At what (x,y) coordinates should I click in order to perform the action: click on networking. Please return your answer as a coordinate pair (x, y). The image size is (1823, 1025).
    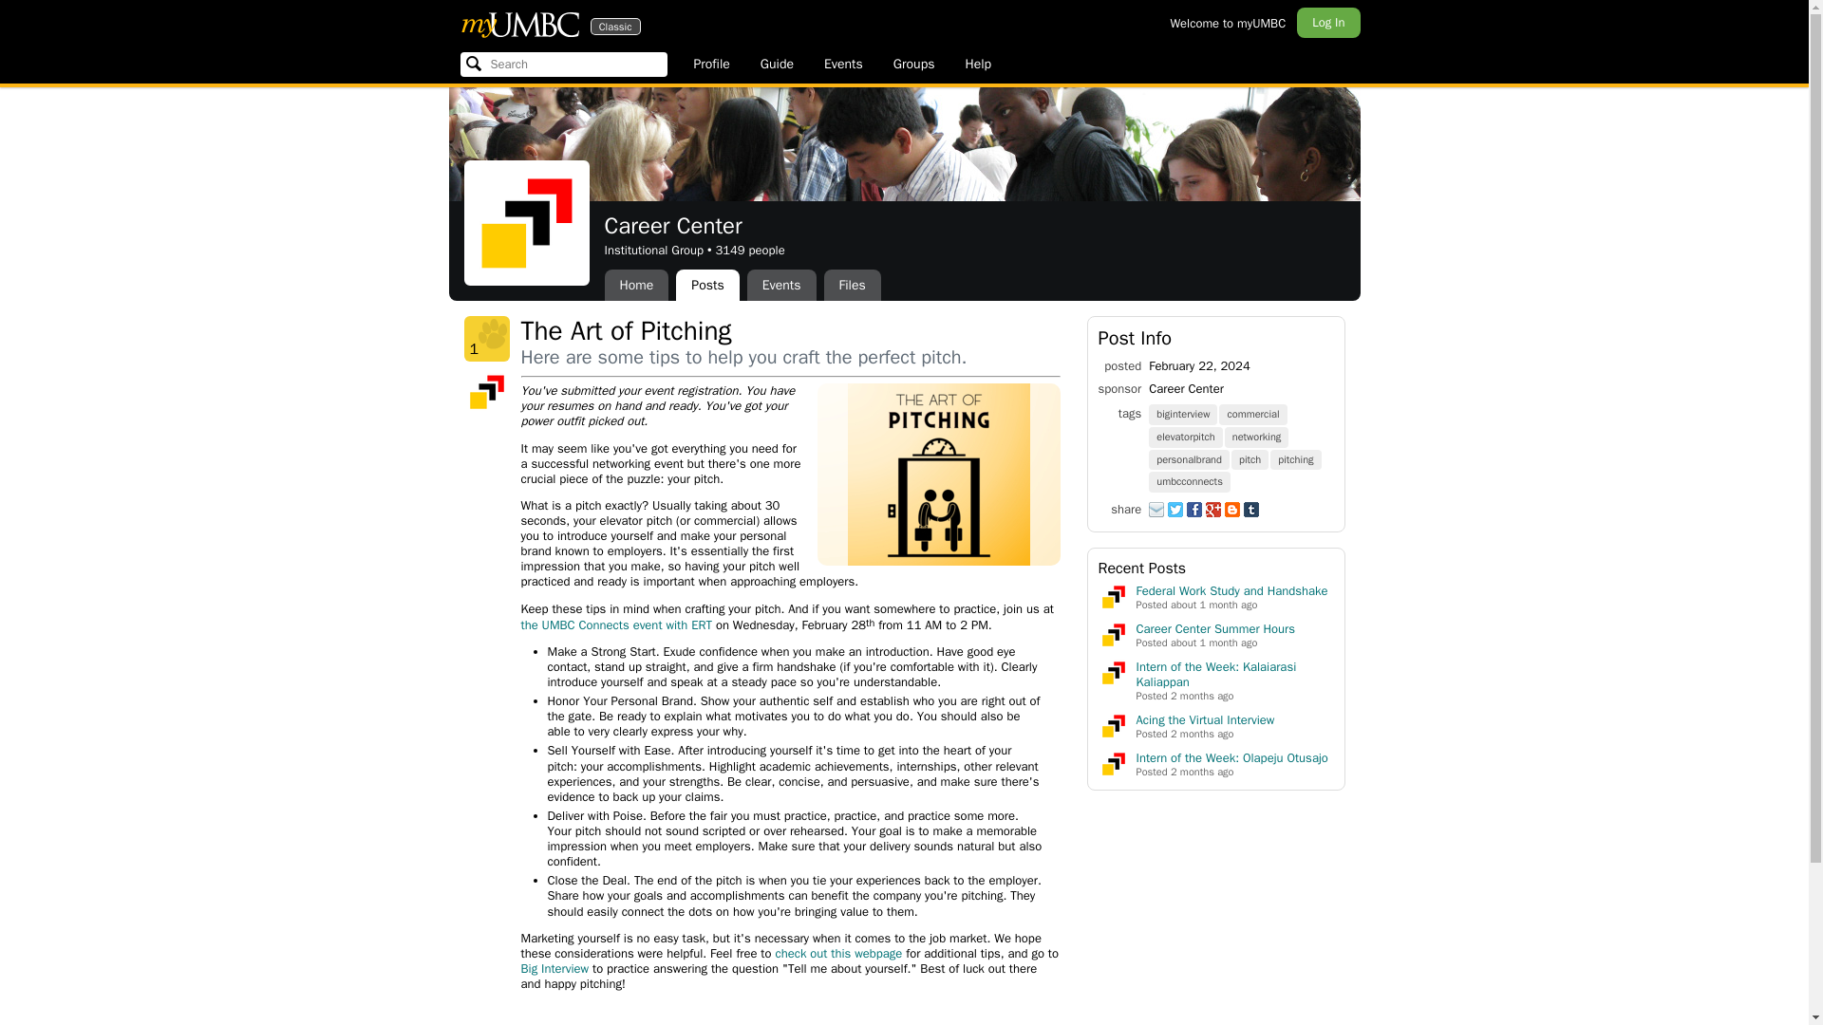
    Looking at the image, I should click on (1257, 436).